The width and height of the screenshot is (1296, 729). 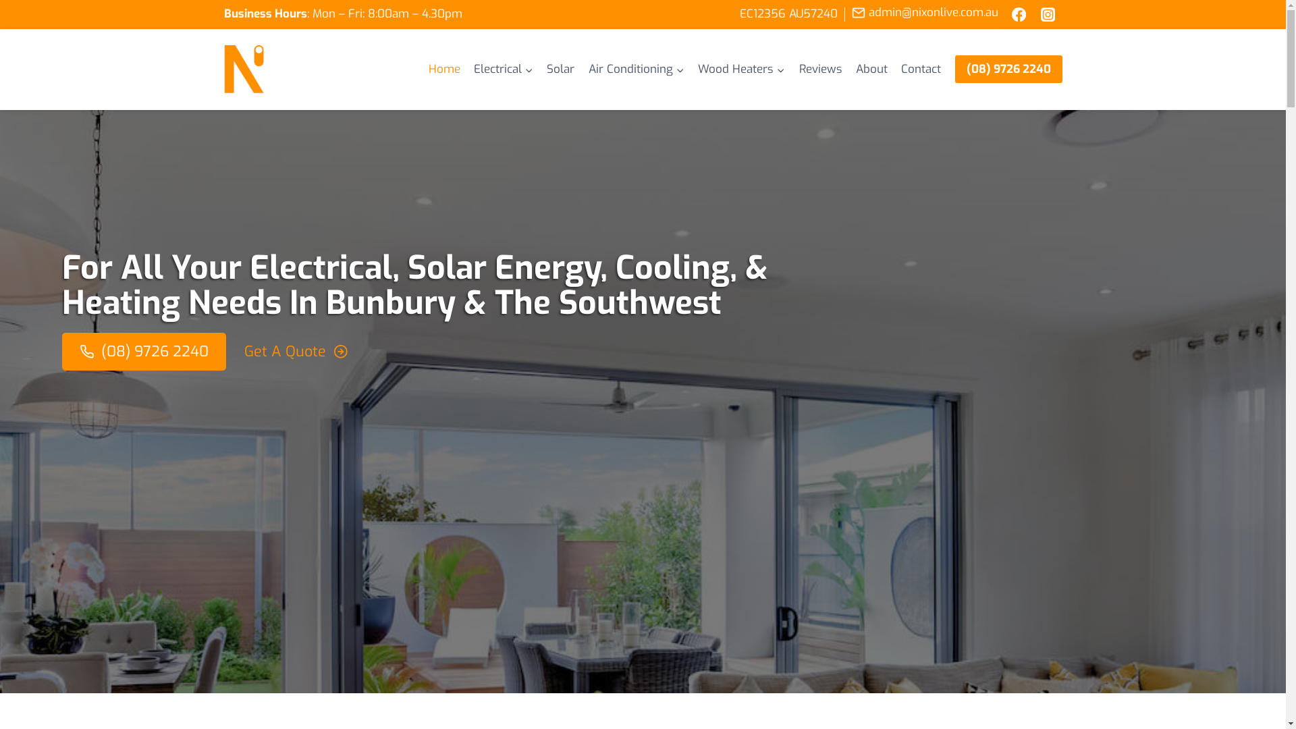 What do you see at coordinates (637, 69) in the screenshot?
I see `Air Conditioning` at bounding box center [637, 69].